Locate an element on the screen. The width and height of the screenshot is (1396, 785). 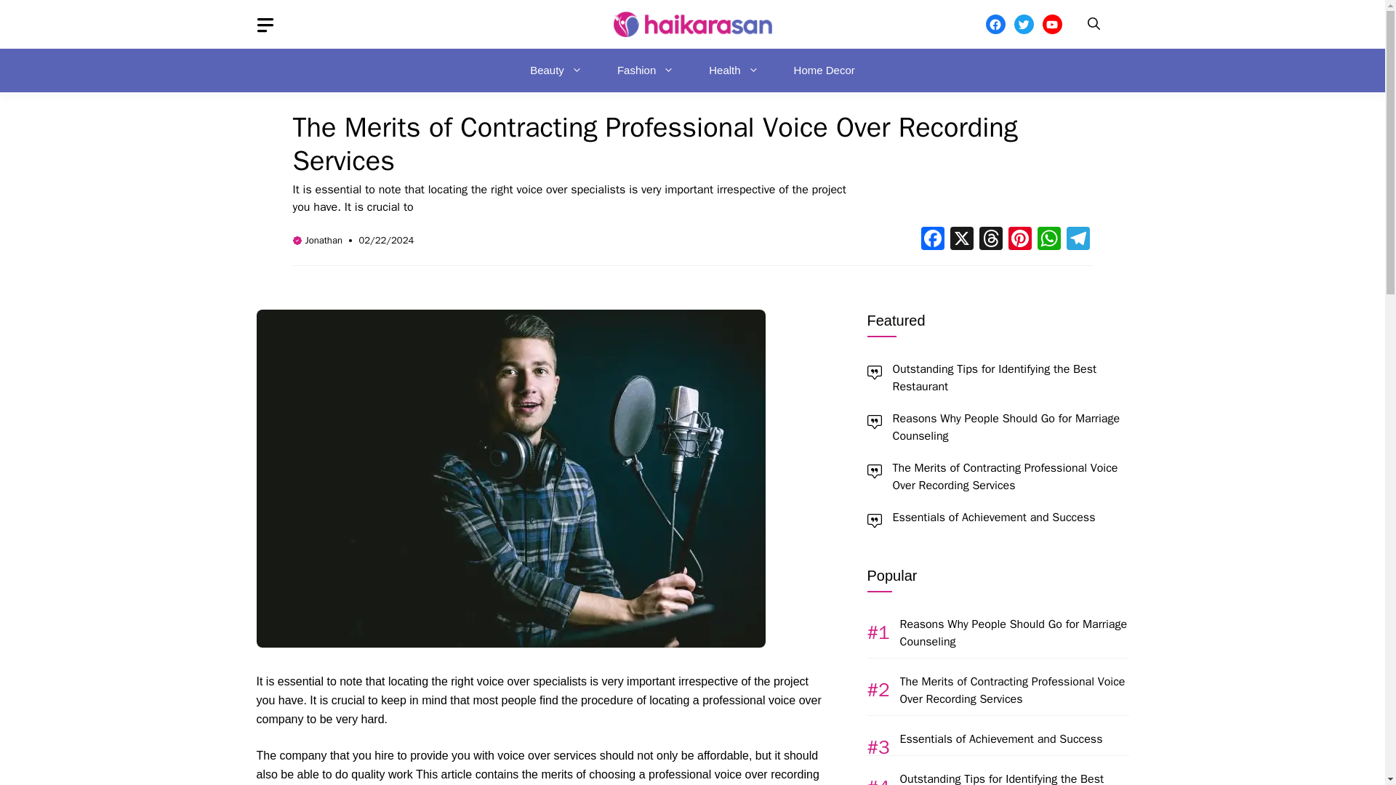
Jonathan is located at coordinates (324, 240).